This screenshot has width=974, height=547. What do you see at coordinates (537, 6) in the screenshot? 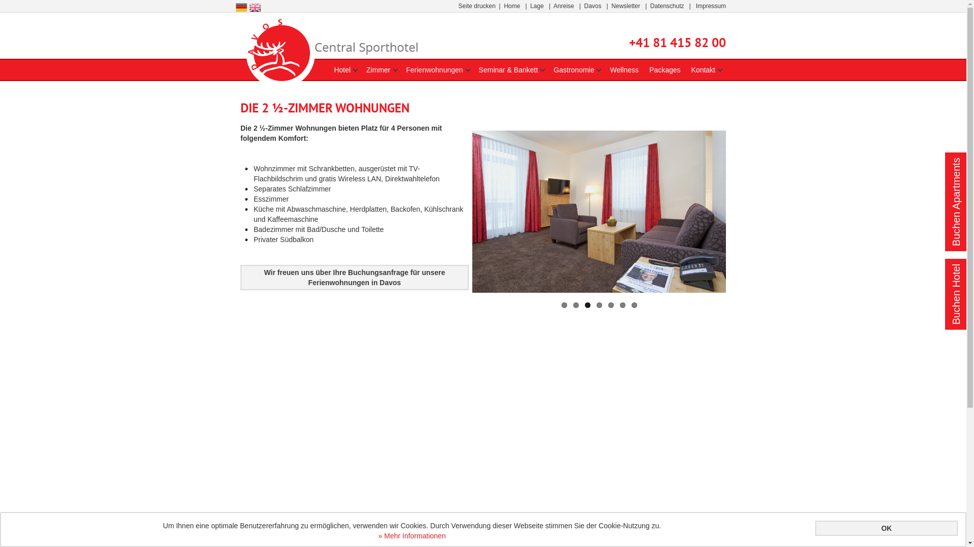
I see `Lage` at bounding box center [537, 6].